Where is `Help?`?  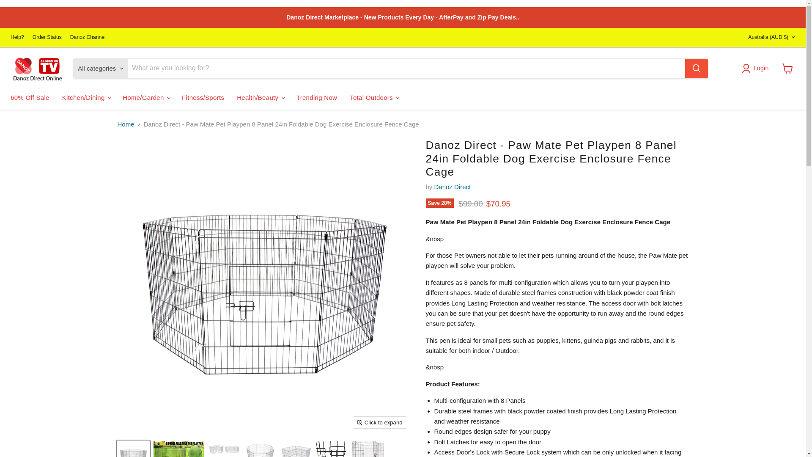
Help? is located at coordinates (17, 37).